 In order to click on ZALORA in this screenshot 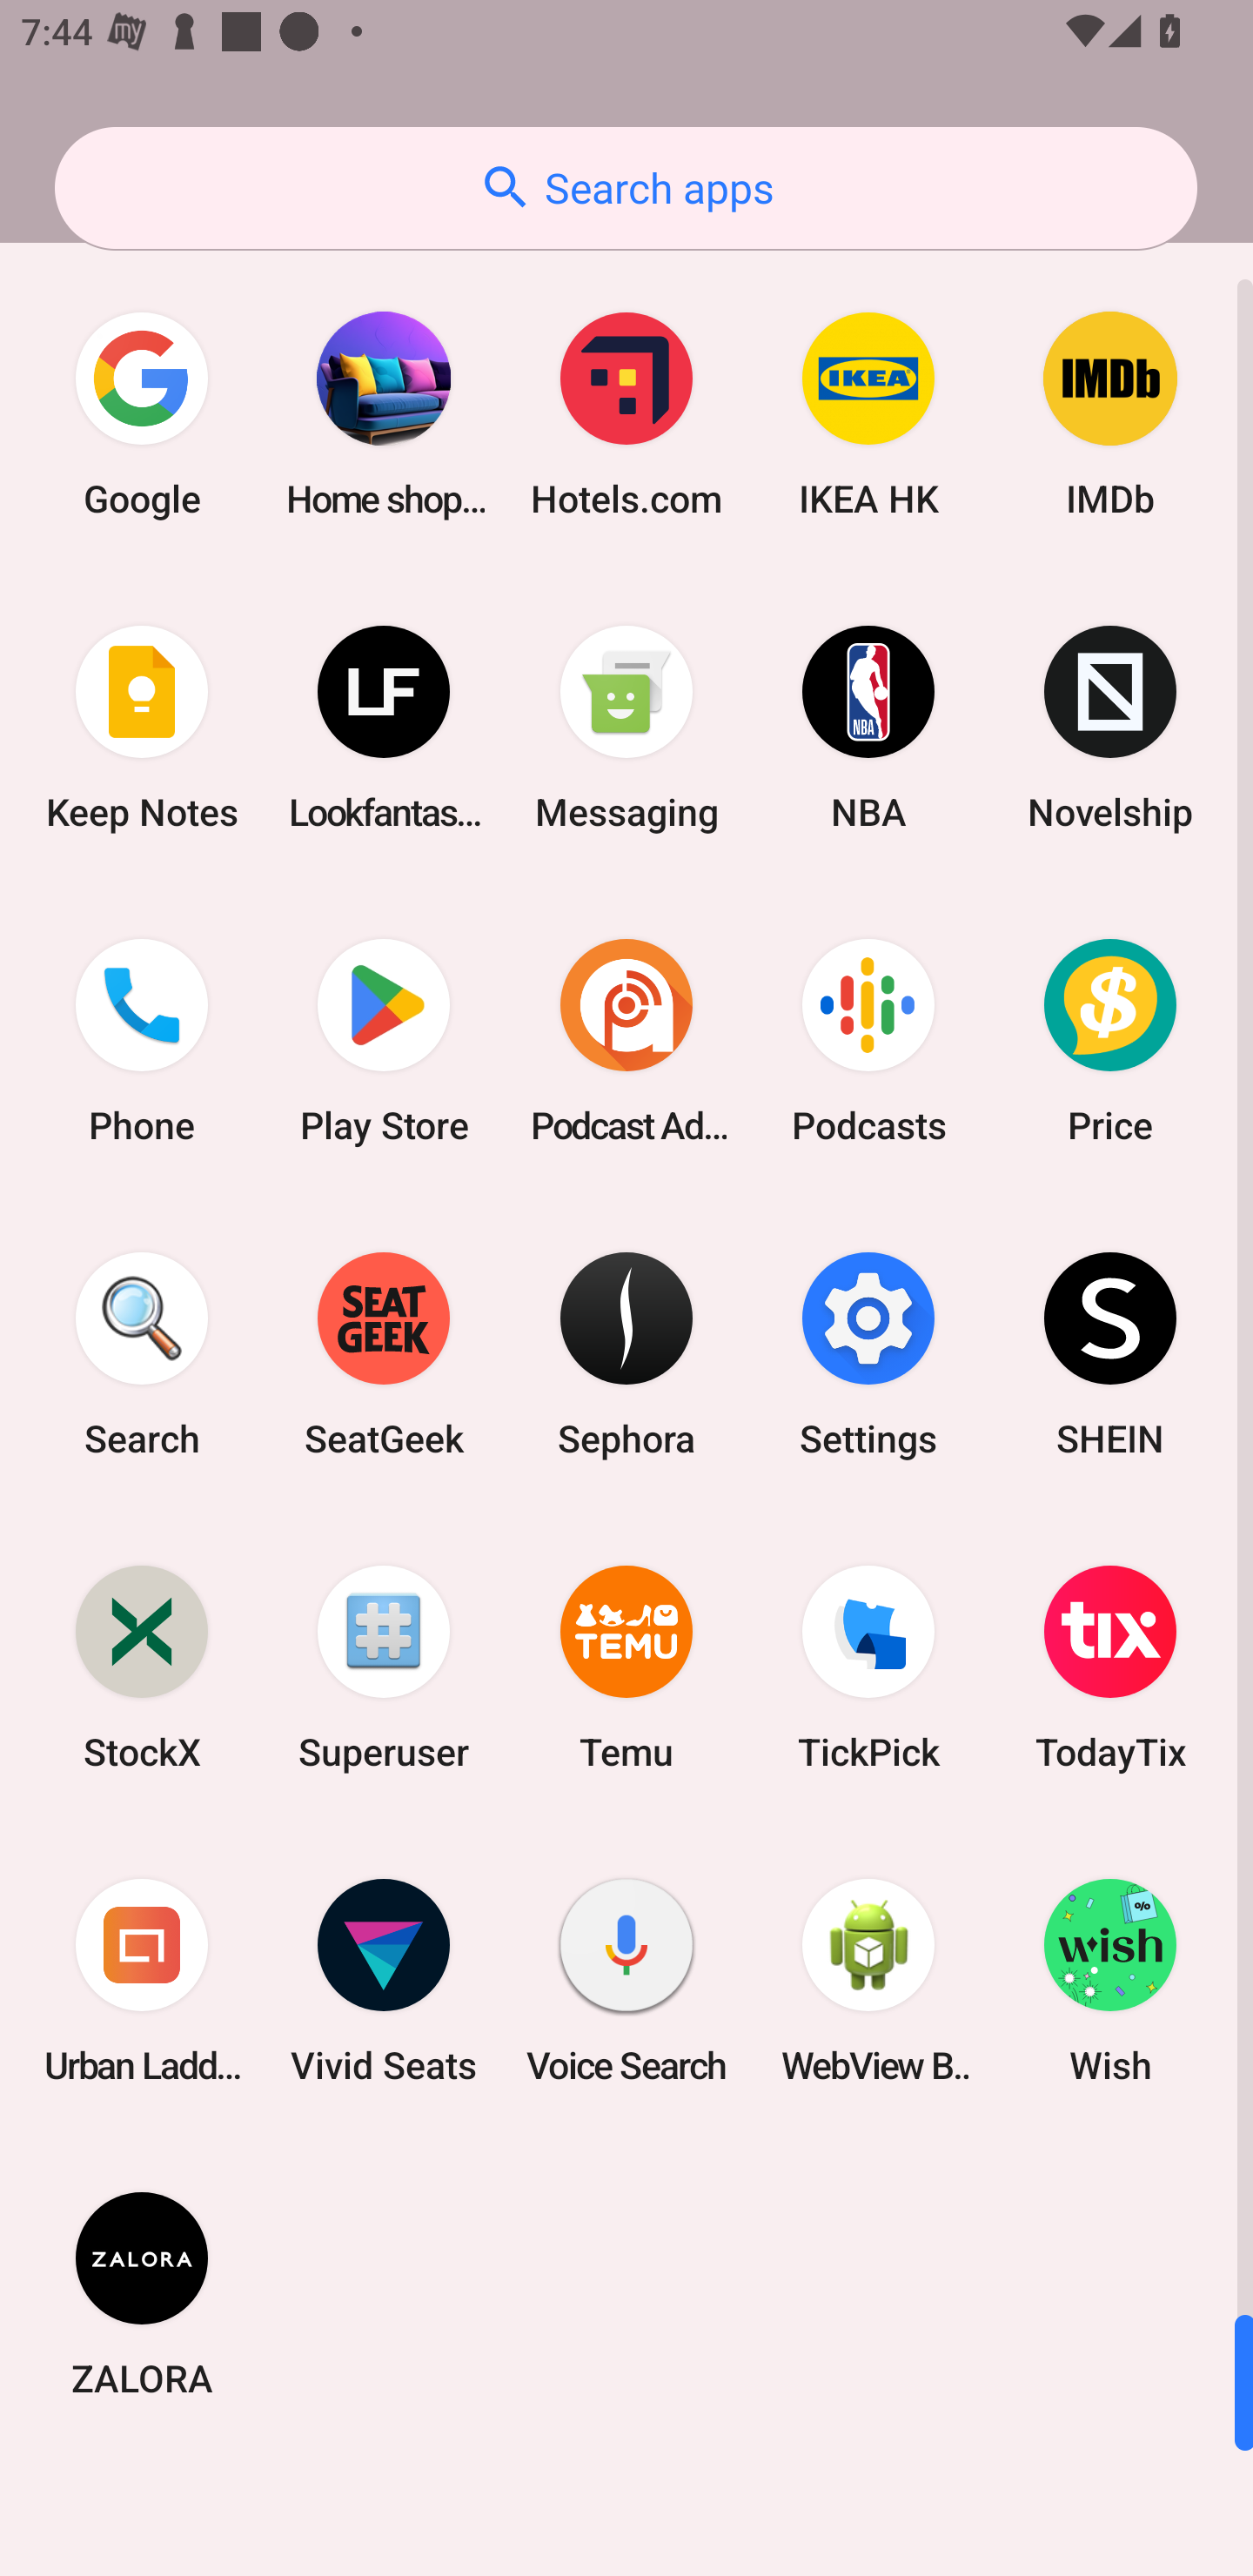, I will do `click(142, 2293)`.